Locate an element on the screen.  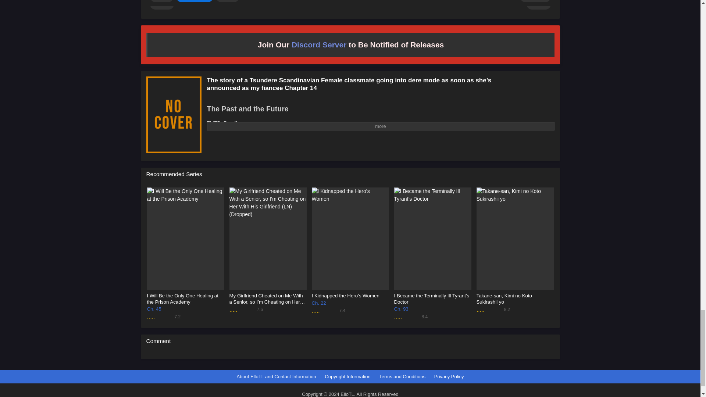
About ElloTL and Contact Information is located at coordinates (276, 376).